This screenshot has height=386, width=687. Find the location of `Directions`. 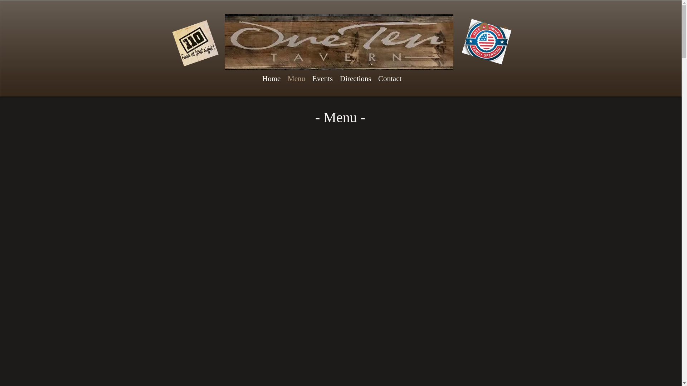

Directions is located at coordinates (356, 79).